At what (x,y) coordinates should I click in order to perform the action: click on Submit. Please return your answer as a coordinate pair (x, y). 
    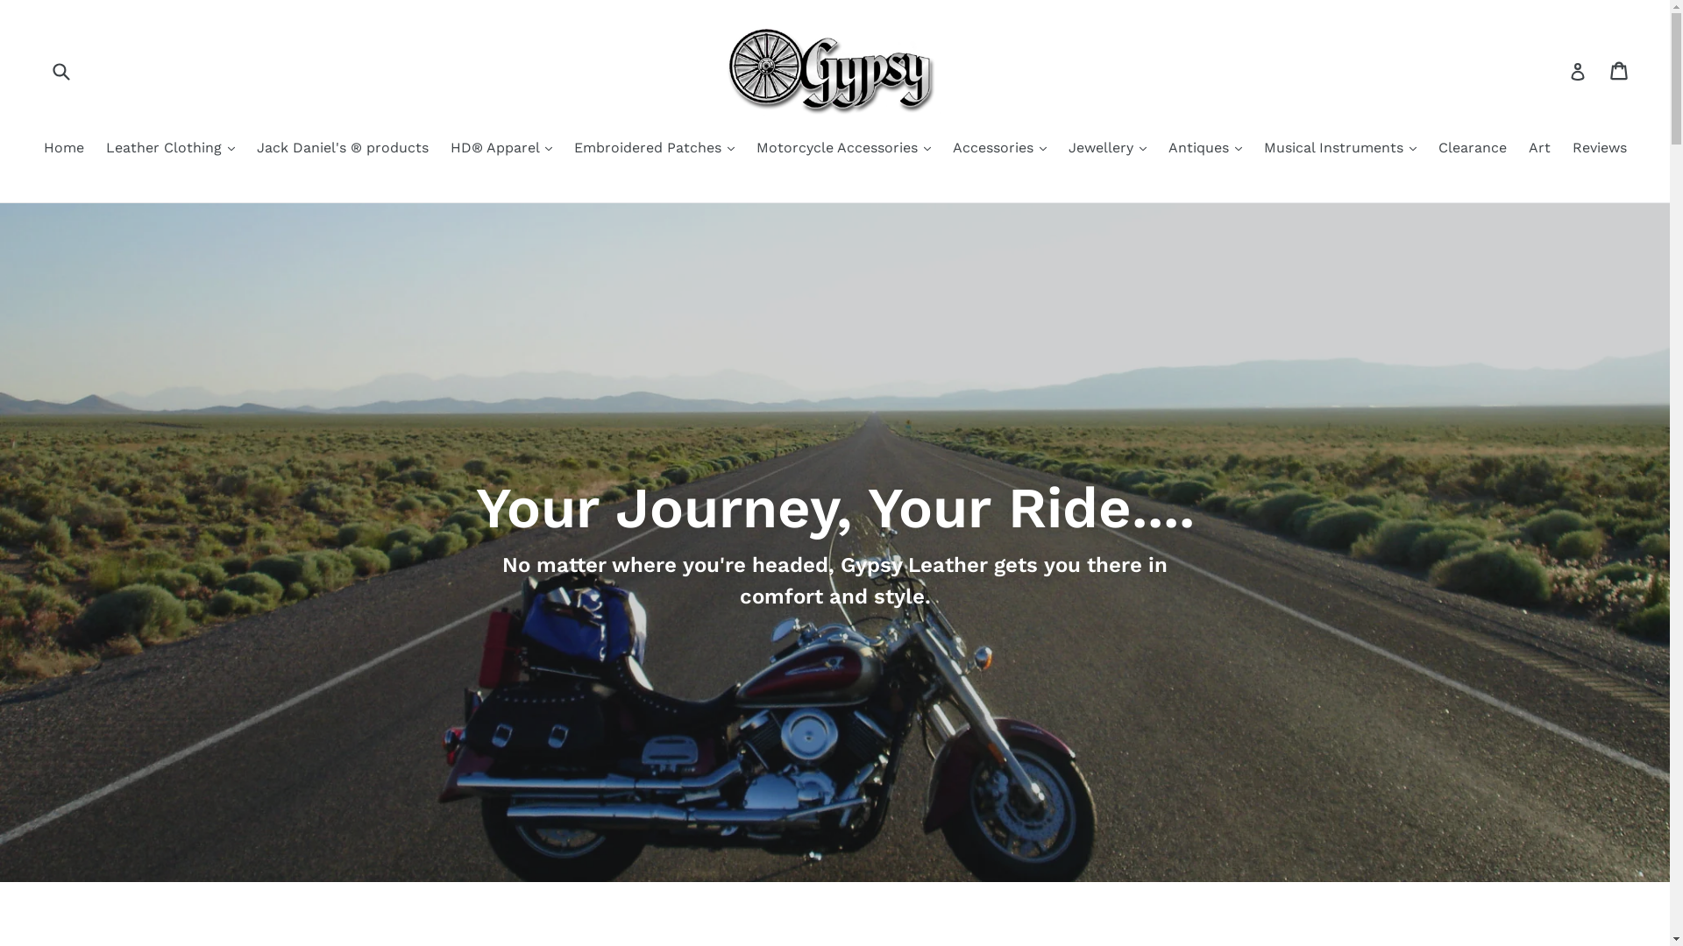
    Looking at the image, I should click on (60, 70).